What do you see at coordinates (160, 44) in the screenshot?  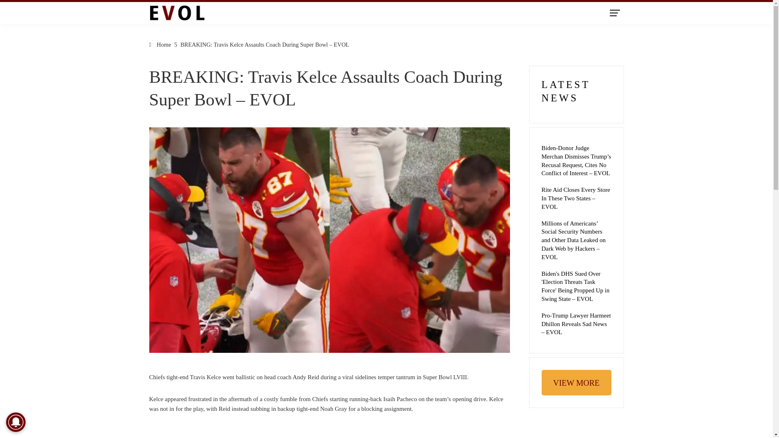 I see `Home` at bounding box center [160, 44].